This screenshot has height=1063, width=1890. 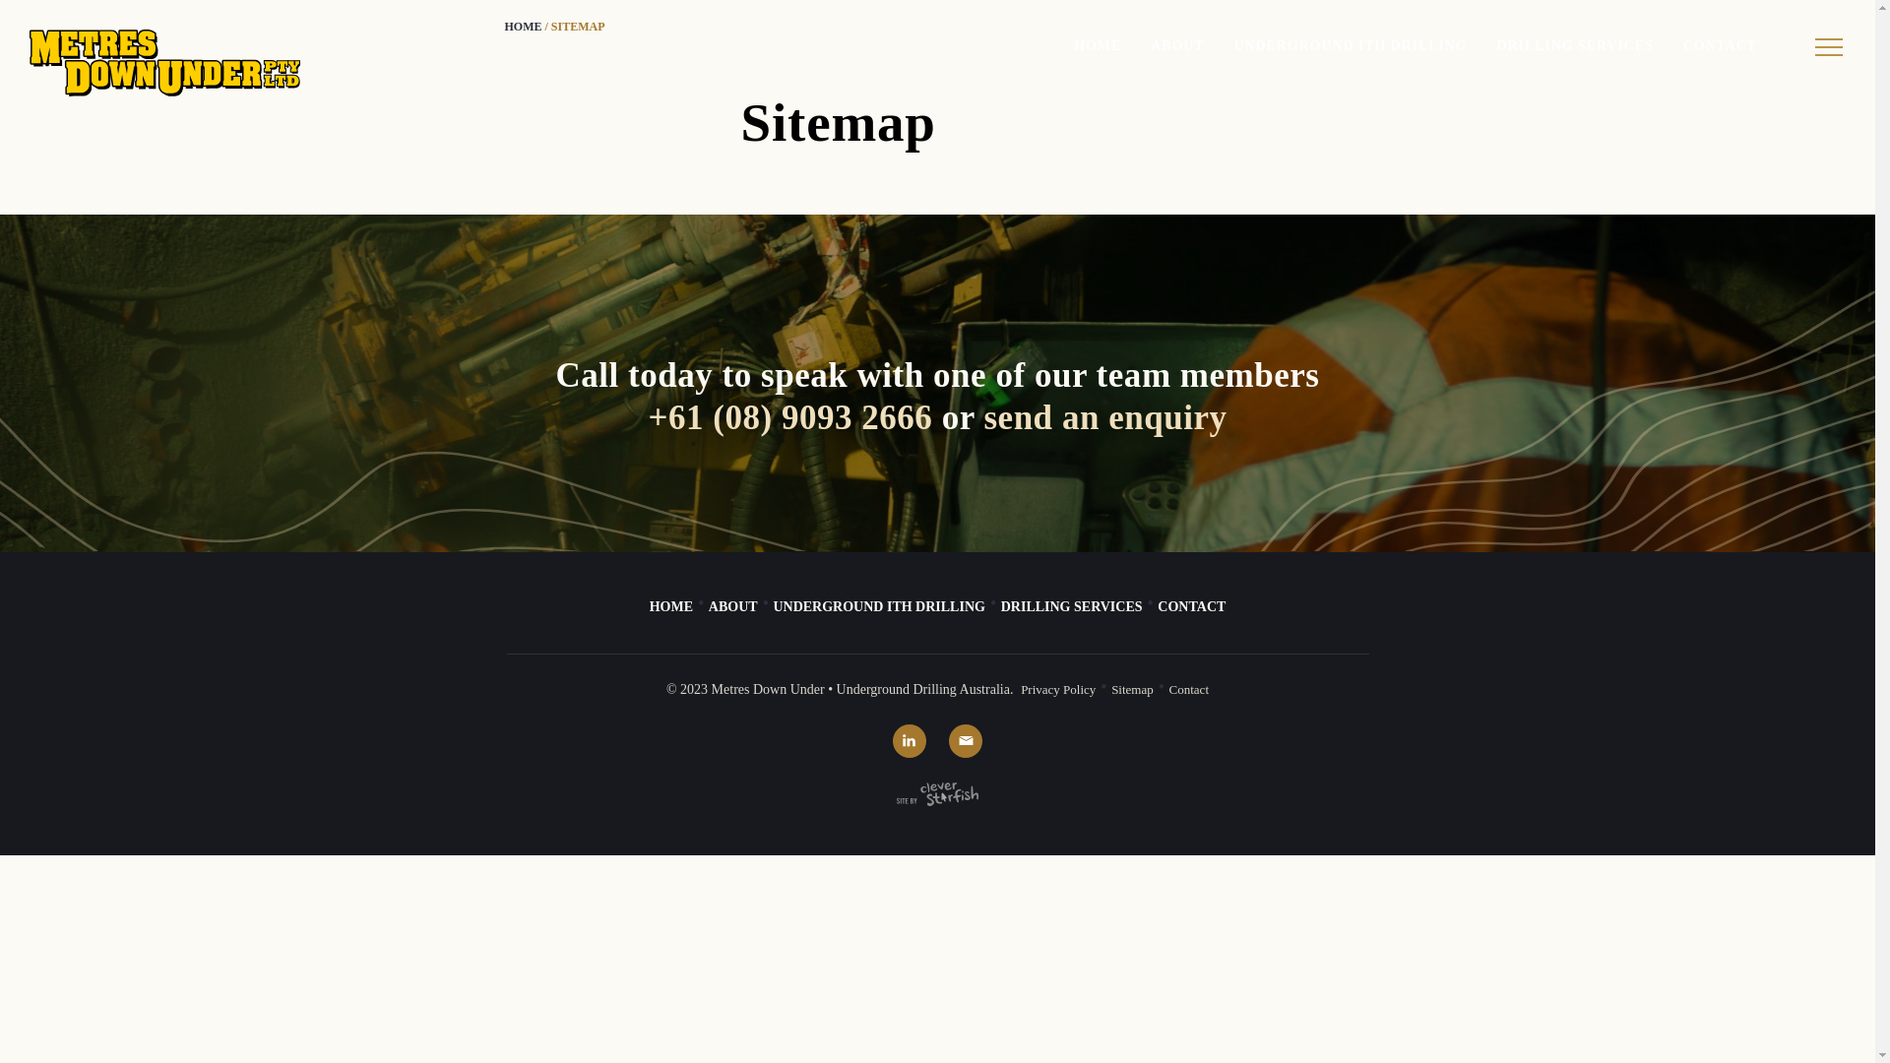 I want to click on Site by Clever Starfish, so click(x=937, y=794).